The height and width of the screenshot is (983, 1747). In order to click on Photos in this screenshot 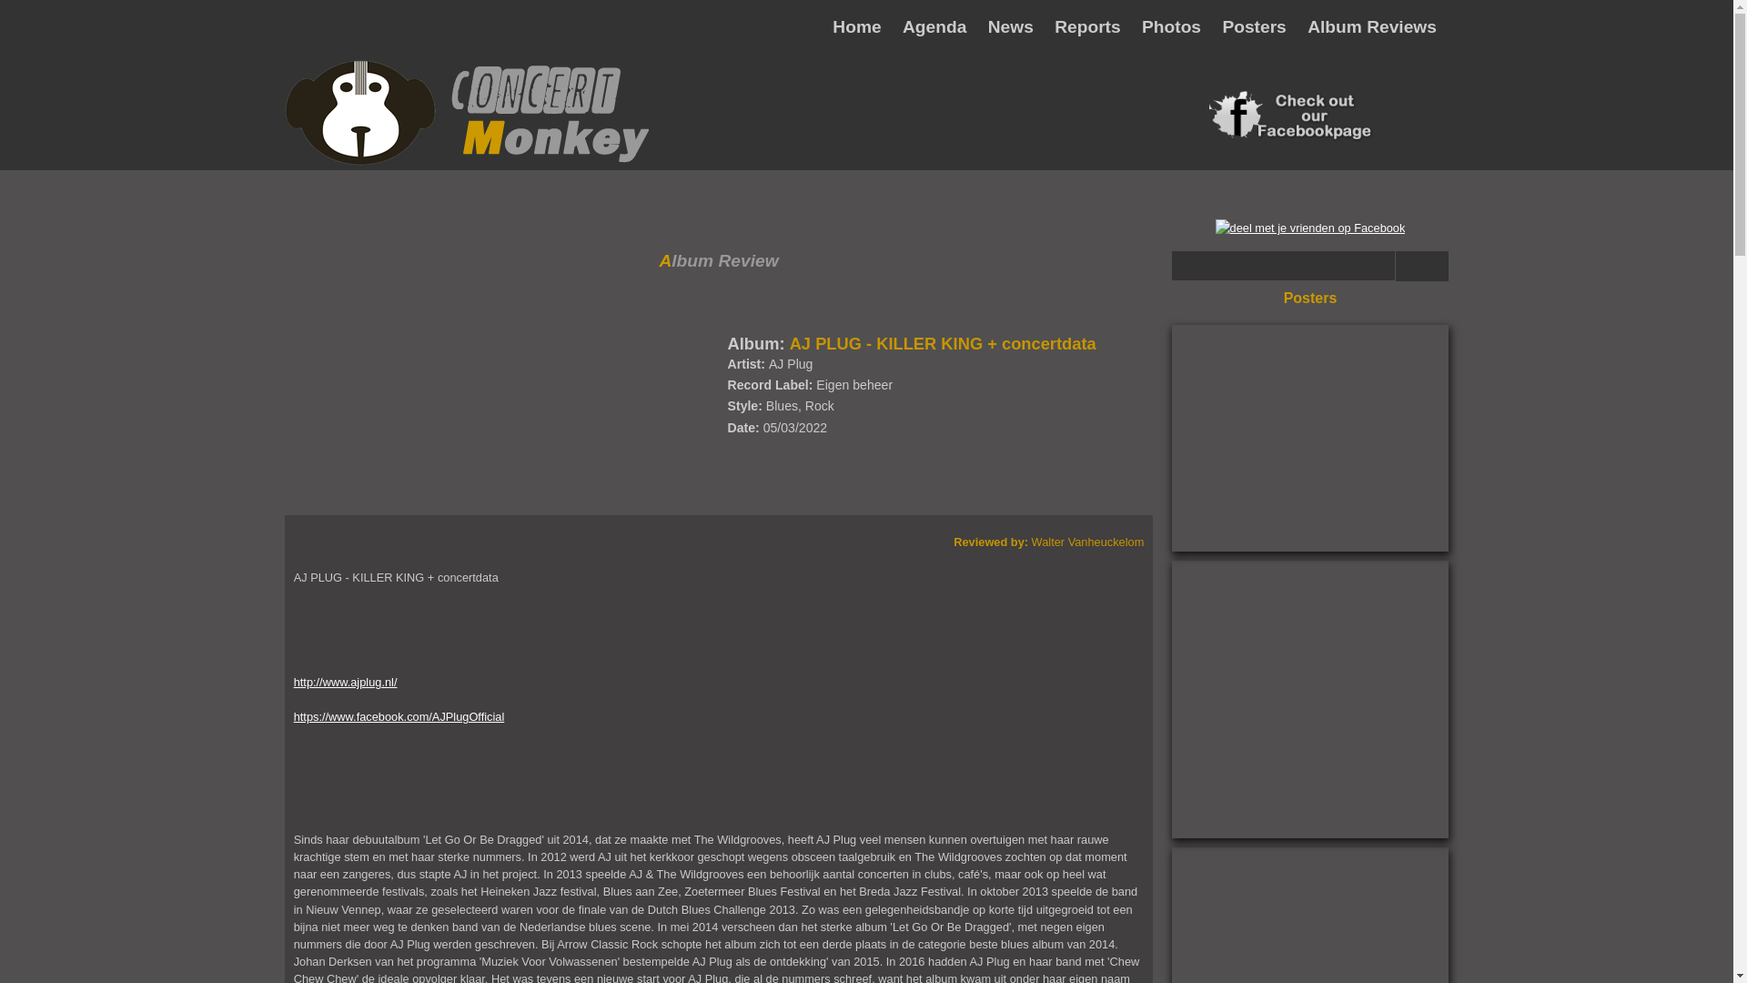, I will do `click(1172, 27)`.